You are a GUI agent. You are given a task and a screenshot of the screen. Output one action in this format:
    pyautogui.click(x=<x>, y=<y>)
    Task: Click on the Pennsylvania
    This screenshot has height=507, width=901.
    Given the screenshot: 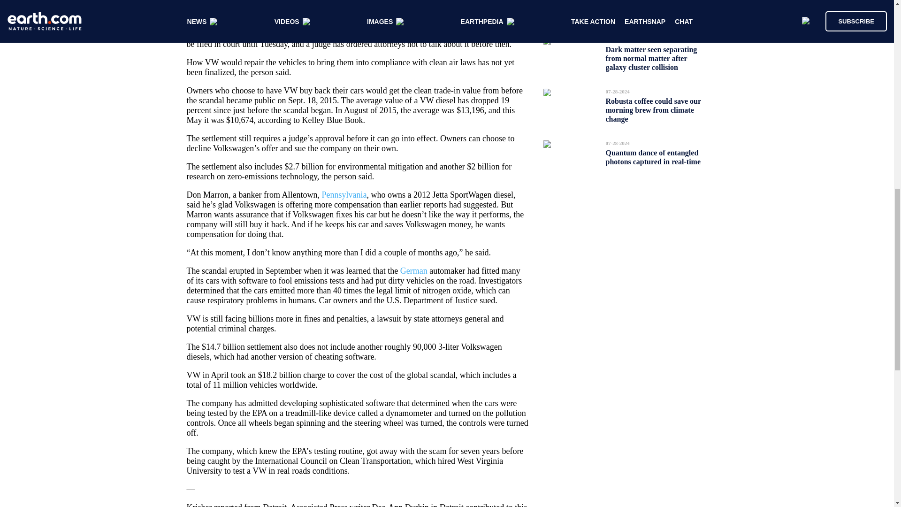 What is the action you would take?
    pyautogui.click(x=344, y=195)
    